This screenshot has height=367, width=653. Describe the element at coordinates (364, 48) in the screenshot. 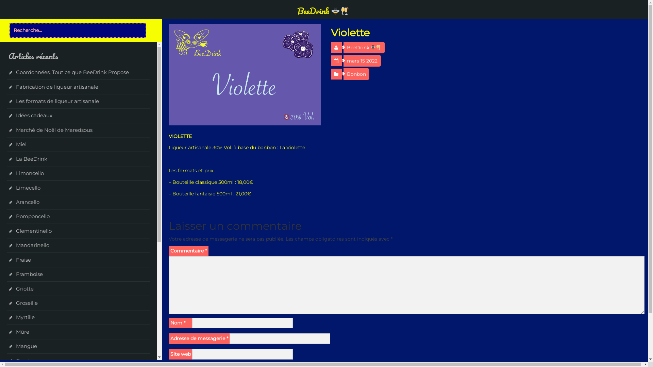

I see `BeeDrink` at that location.